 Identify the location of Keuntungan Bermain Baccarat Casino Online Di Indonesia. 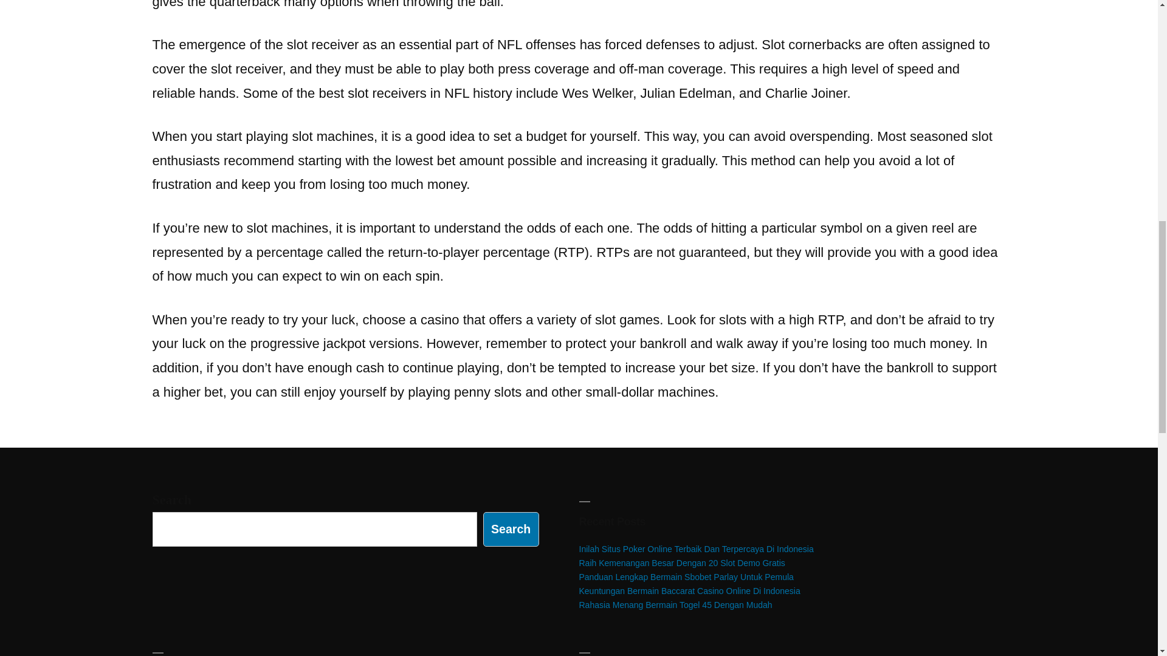
(689, 590).